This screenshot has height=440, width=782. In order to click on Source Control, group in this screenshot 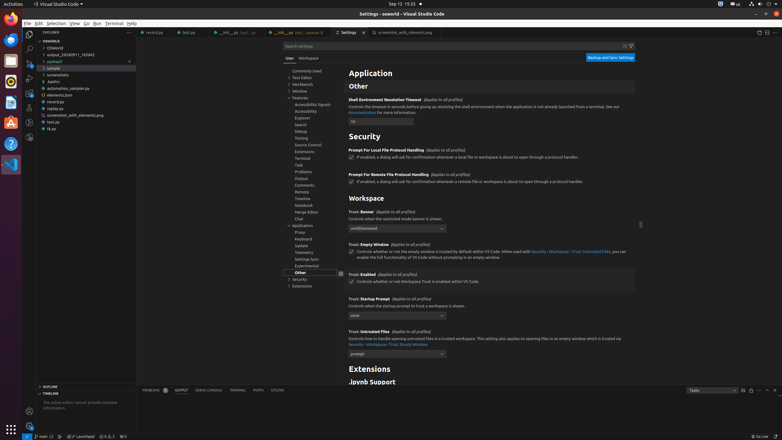, I will do `click(310, 145)`.